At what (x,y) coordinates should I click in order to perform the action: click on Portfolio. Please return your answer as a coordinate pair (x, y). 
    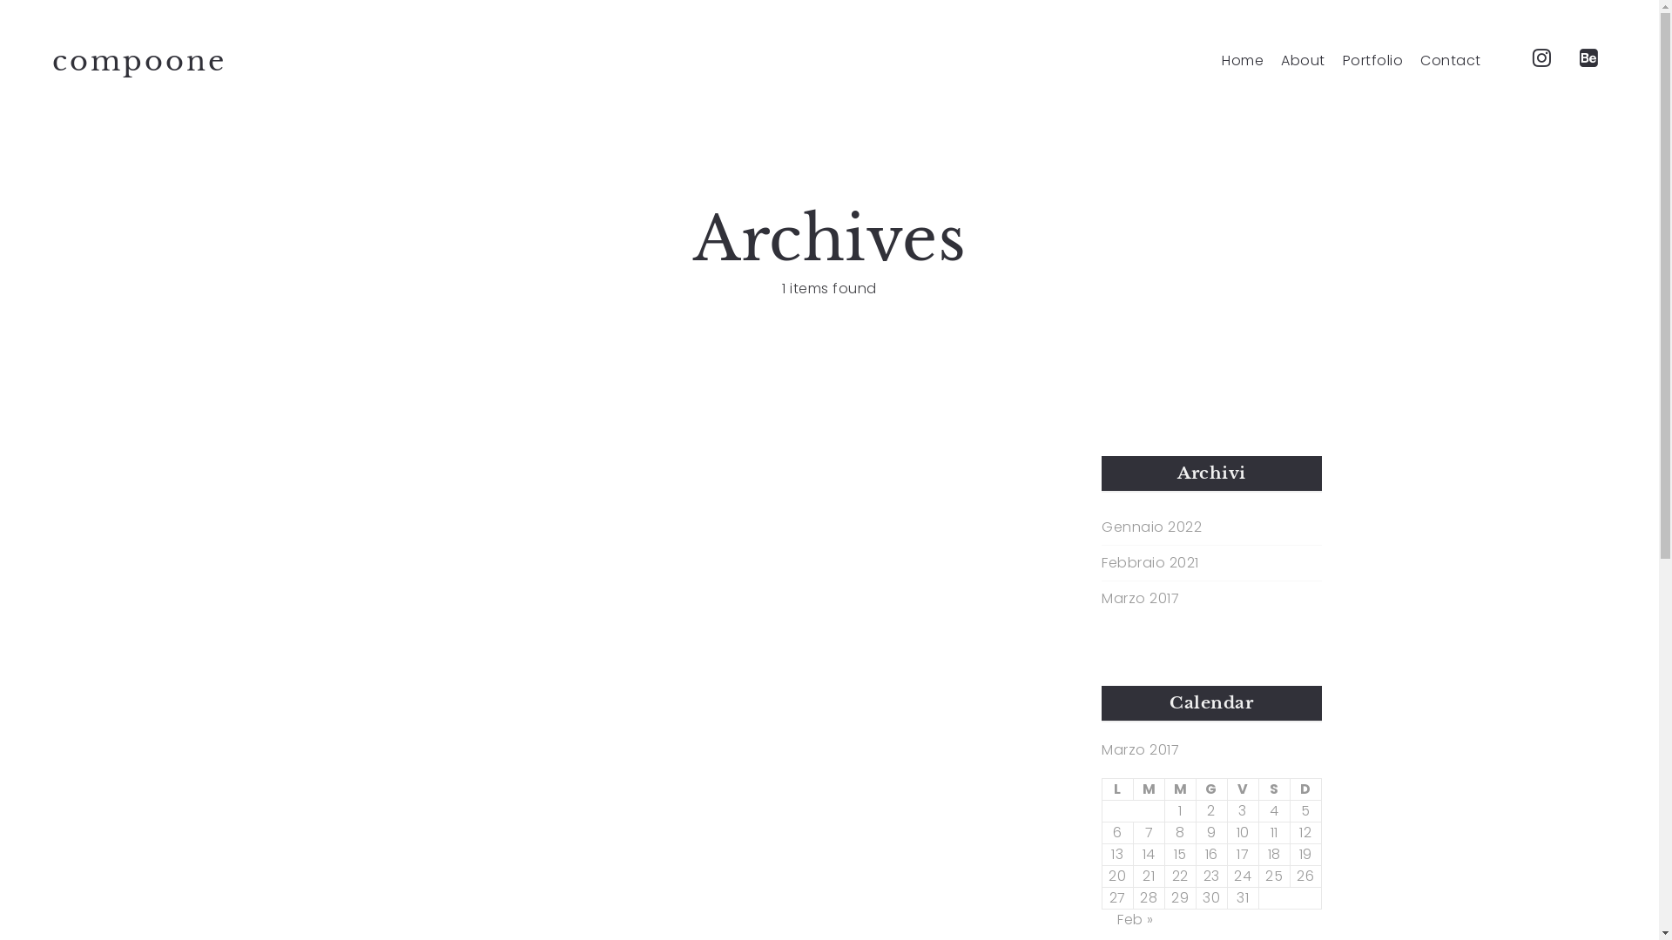
    Looking at the image, I should click on (1373, 61).